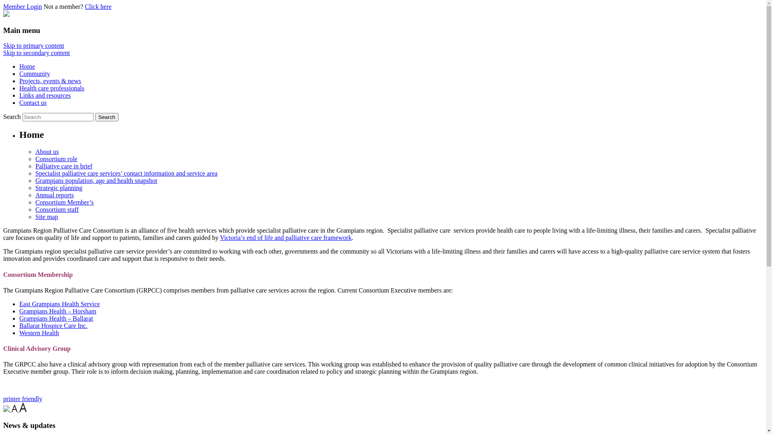 Image resolution: width=772 pixels, height=434 pixels. What do you see at coordinates (39, 333) in the screenshot?
I see `Western Health` at bounding box center [39, 333].